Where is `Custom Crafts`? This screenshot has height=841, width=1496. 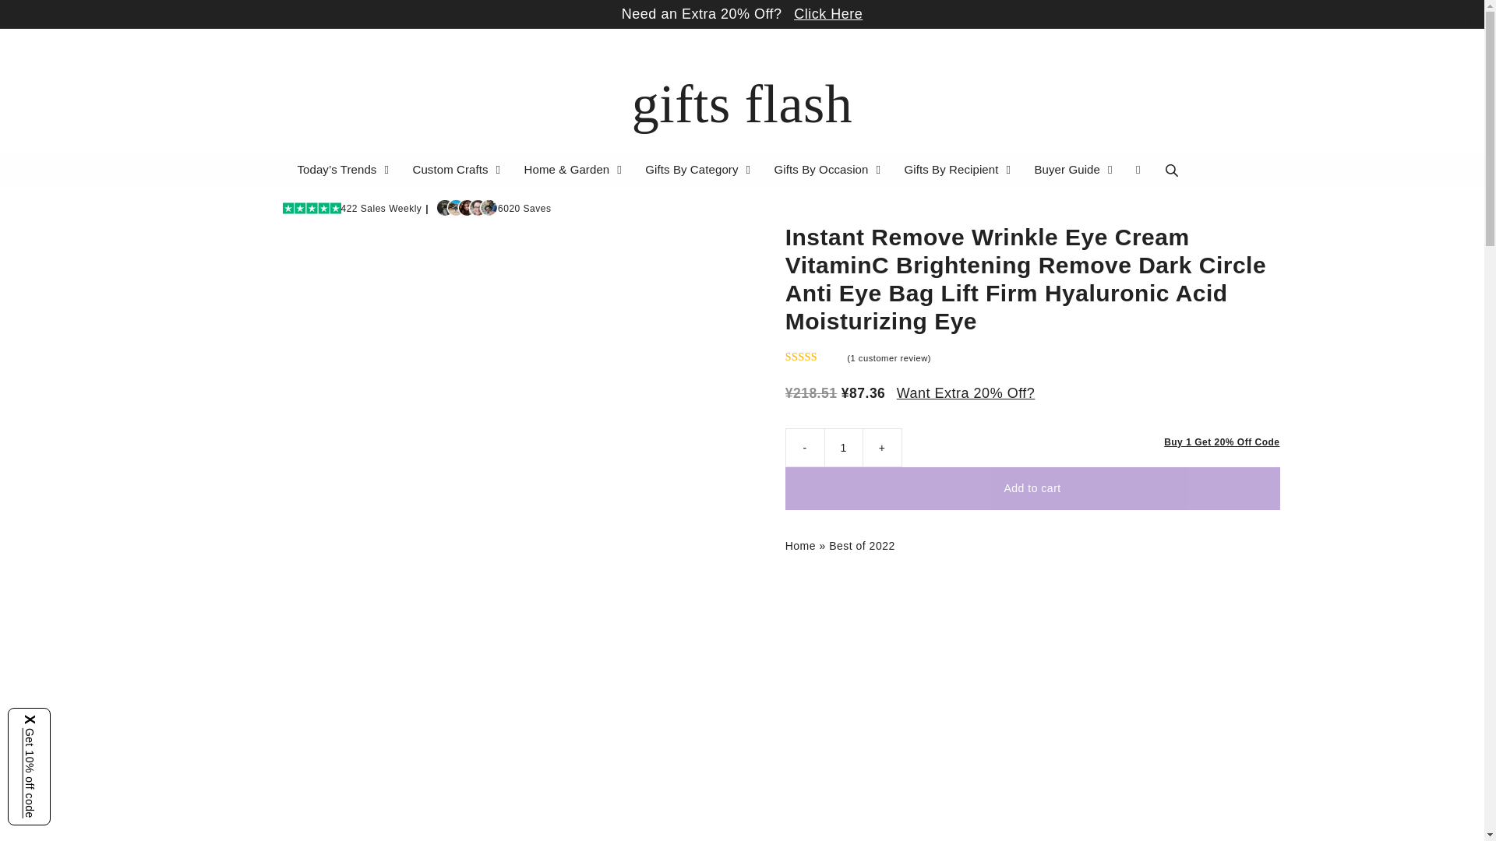
Custom Crafts is located at coordinates (458, 169).